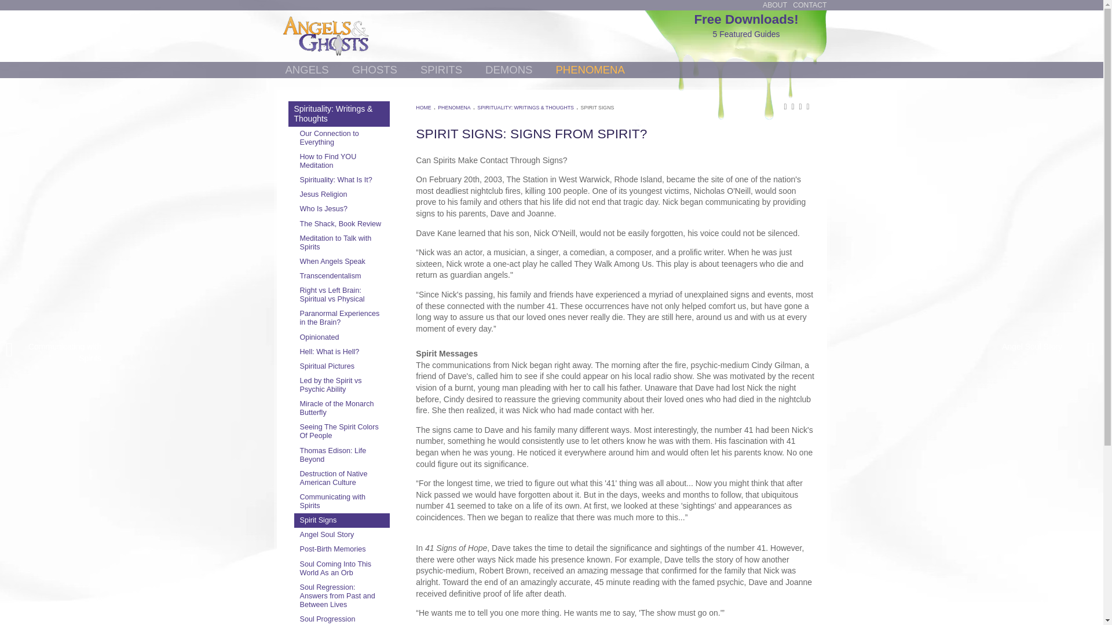 Image resolution: width=1112 pixels, height=625 pixels. Describe the element at coordinates (342, 408) in the screenshot. I see `Miracle of the Monarch Butterfly` at that location.